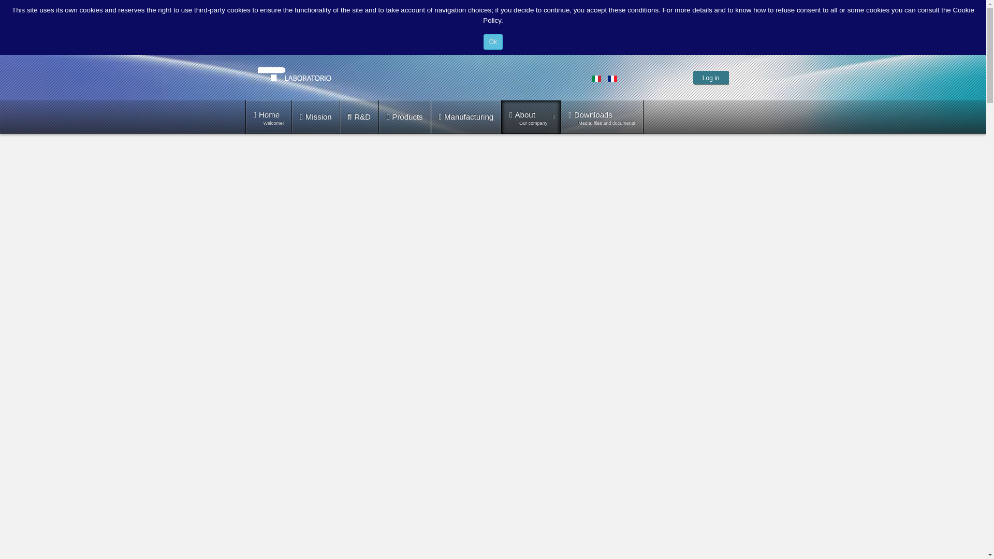 This screenshot has width=994, height=559. I want to click on Products, so click(602, 117).